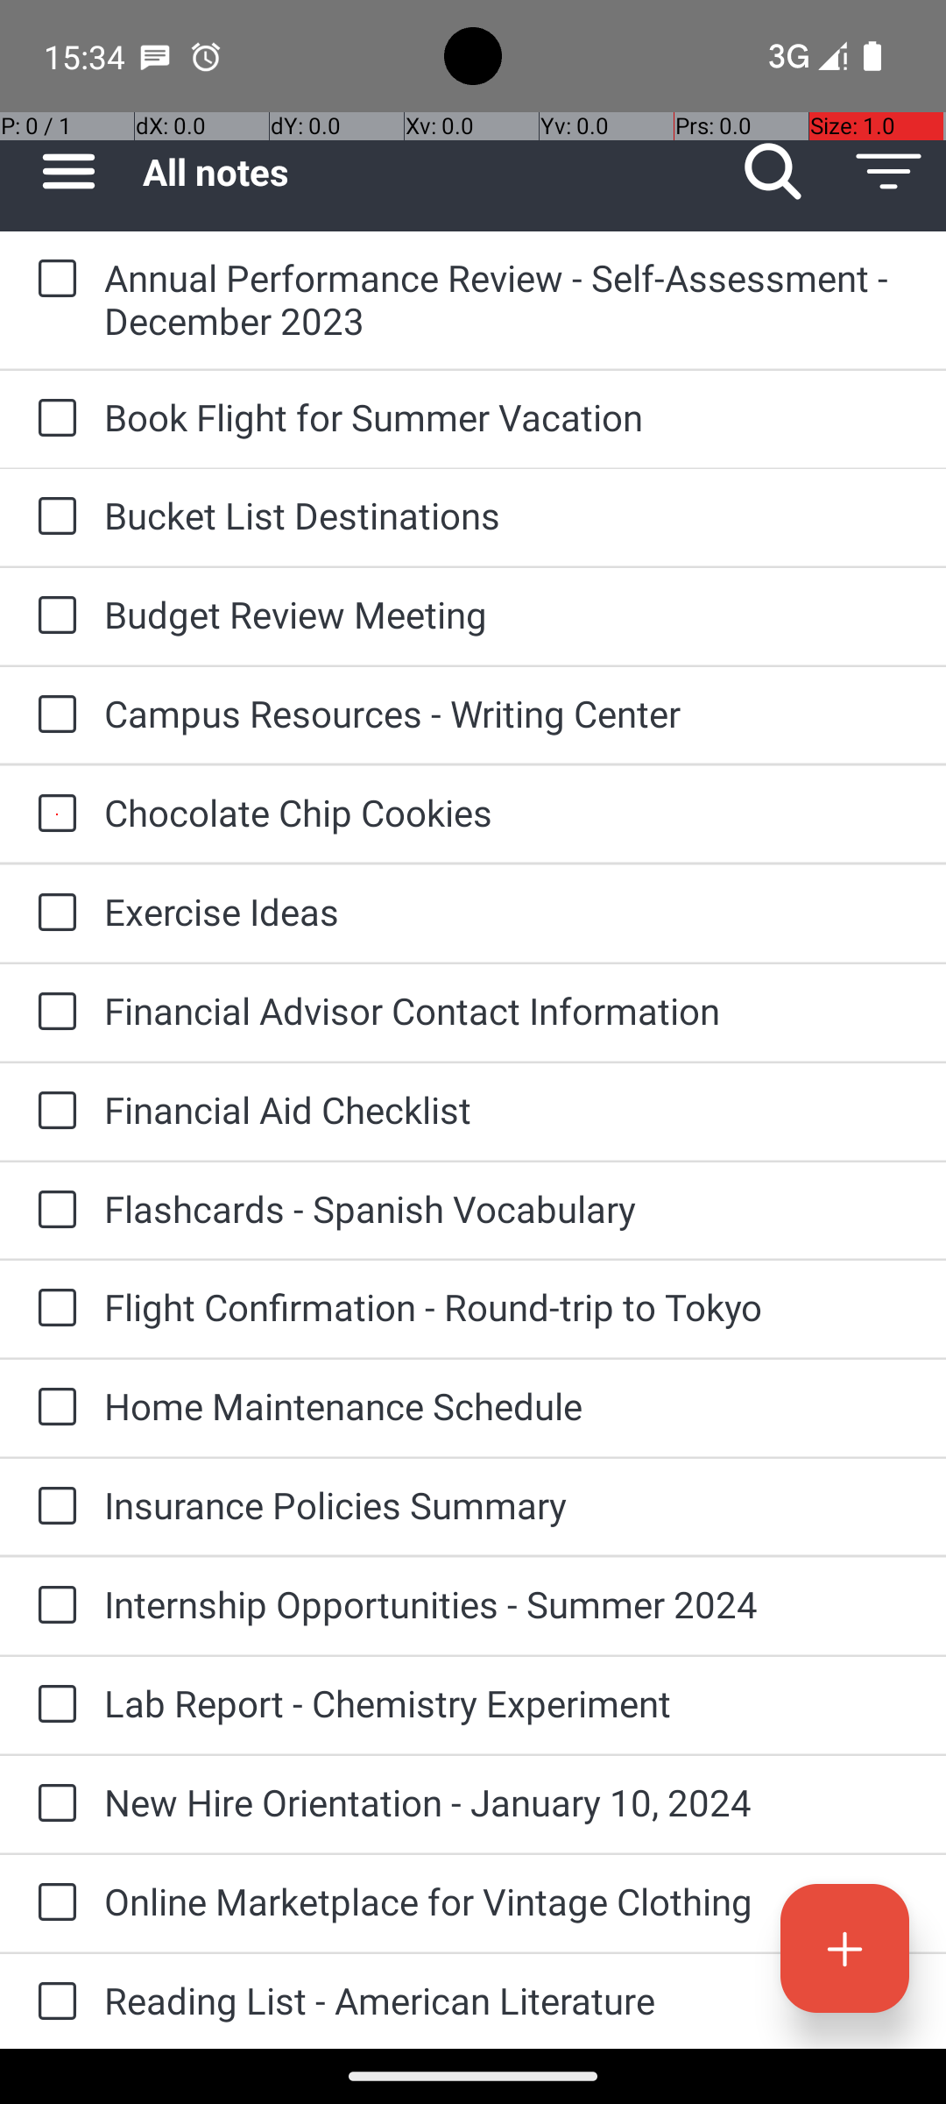  Describe the element at coordinates (508, 714) in the screenshot. I see `Campus Resources - Writing Center` at that location.